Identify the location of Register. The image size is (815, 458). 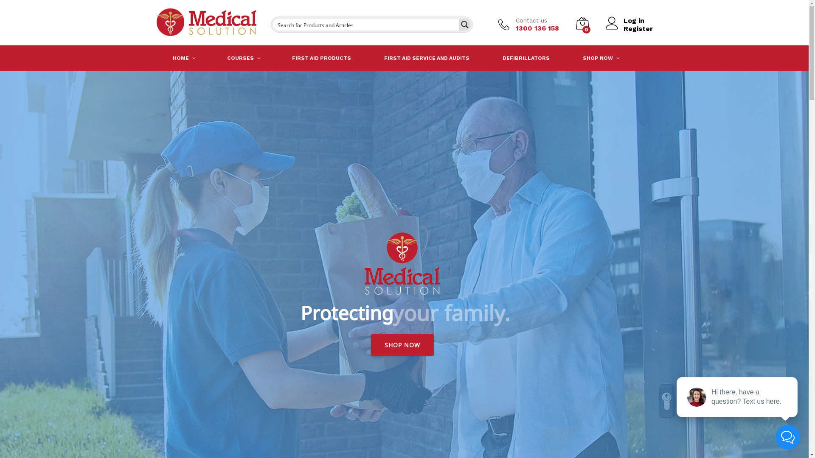
(629, 29).